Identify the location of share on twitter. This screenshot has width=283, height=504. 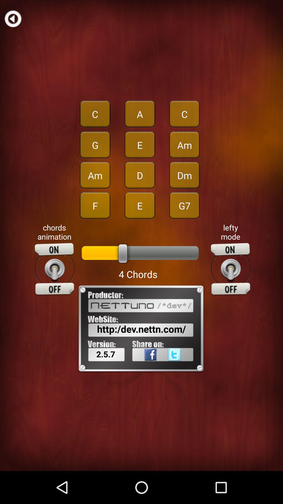
(183, 366).